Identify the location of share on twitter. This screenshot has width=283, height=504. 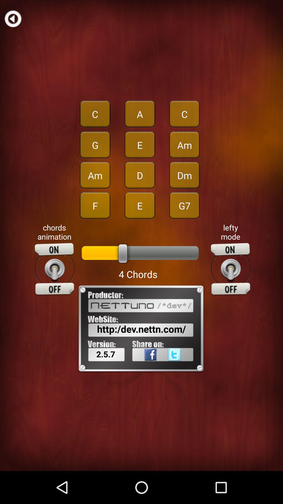
(183, 366).